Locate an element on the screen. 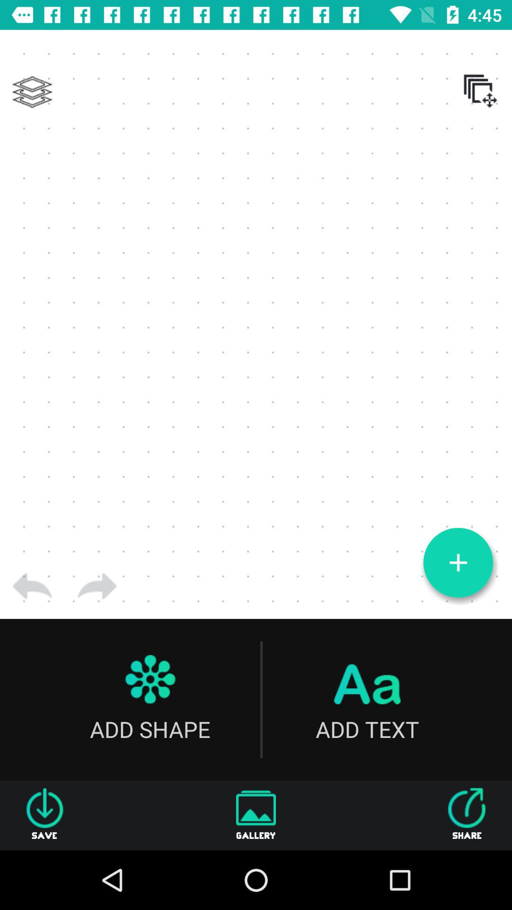 The height and width of the screenshot is (910, 512). swipe to the add text icon is located at coordinates (367, 700).